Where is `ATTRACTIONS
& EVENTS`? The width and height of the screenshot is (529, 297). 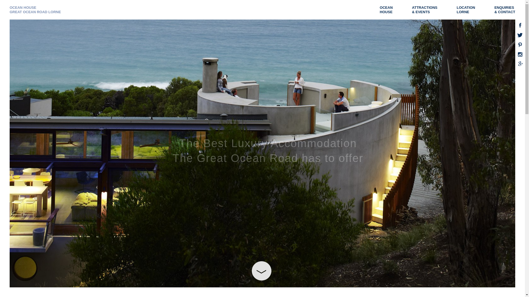 ATTRACTIONS
& EVENTS is located at coordinates (427, 10).